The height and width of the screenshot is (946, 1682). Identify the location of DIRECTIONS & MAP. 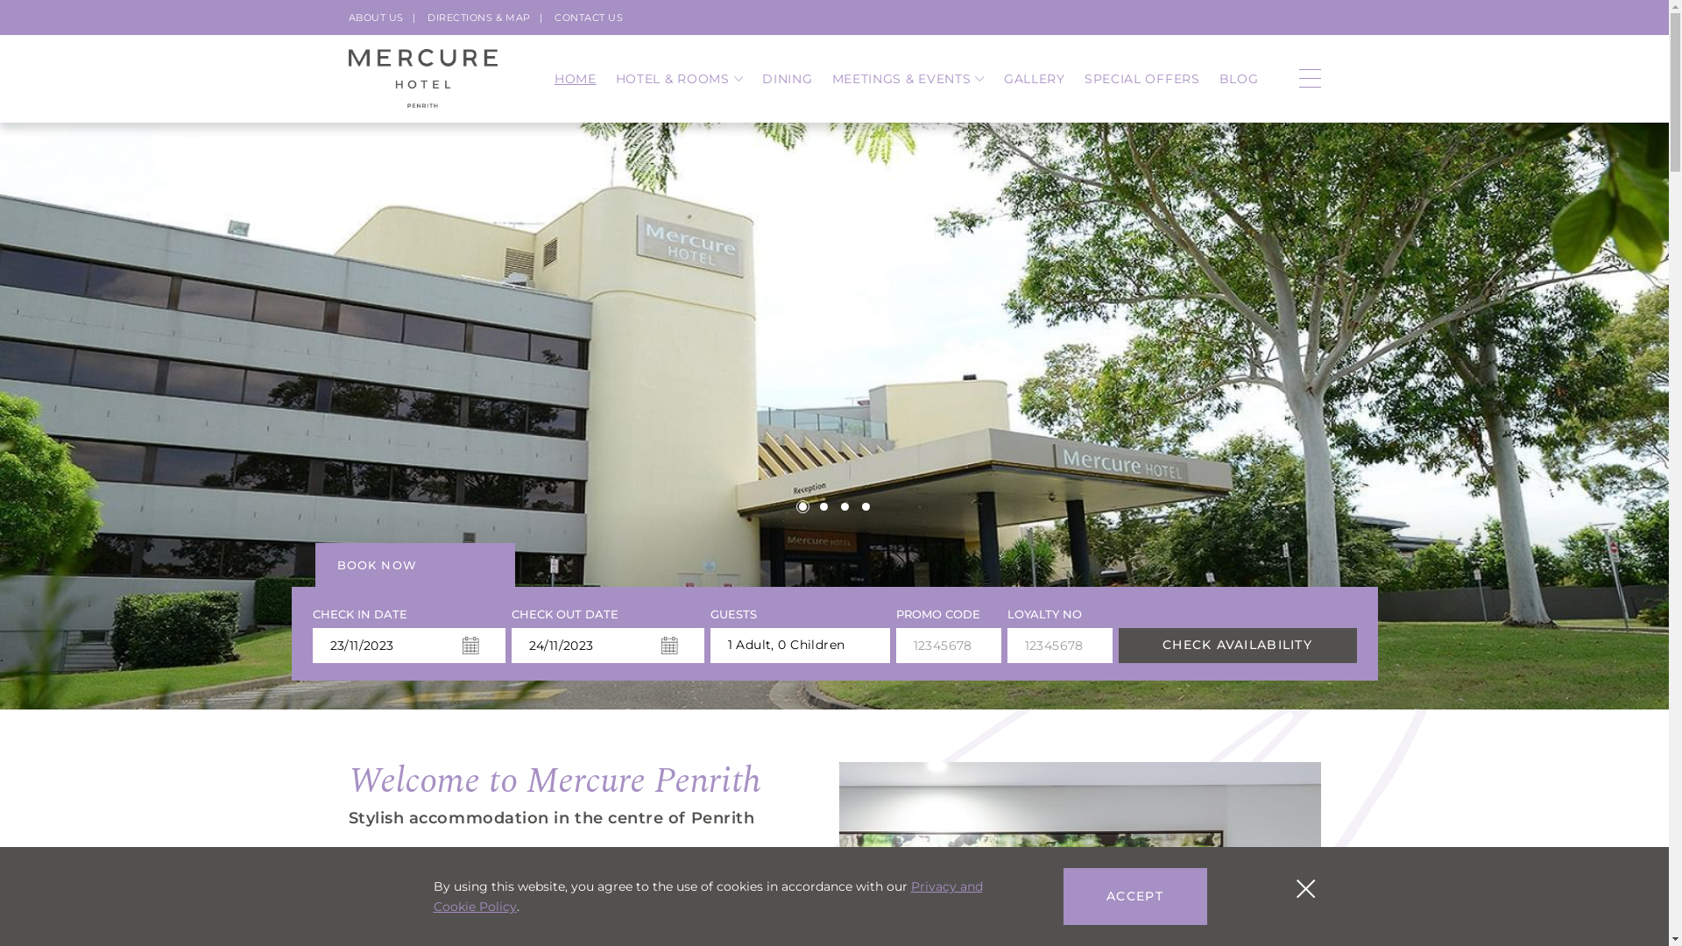
(479, 18).